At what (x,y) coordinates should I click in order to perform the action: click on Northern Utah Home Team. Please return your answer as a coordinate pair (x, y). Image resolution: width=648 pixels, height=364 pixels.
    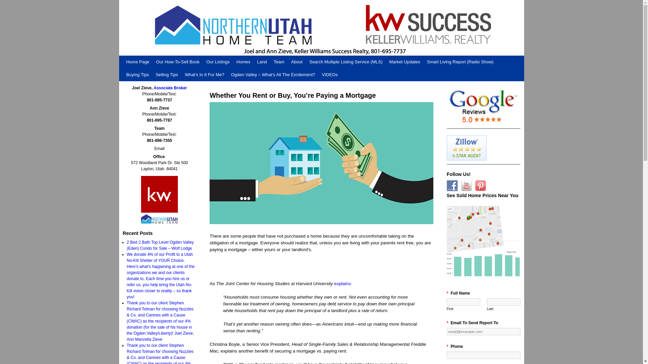
    Looking at the image, I should click on (321, 28).